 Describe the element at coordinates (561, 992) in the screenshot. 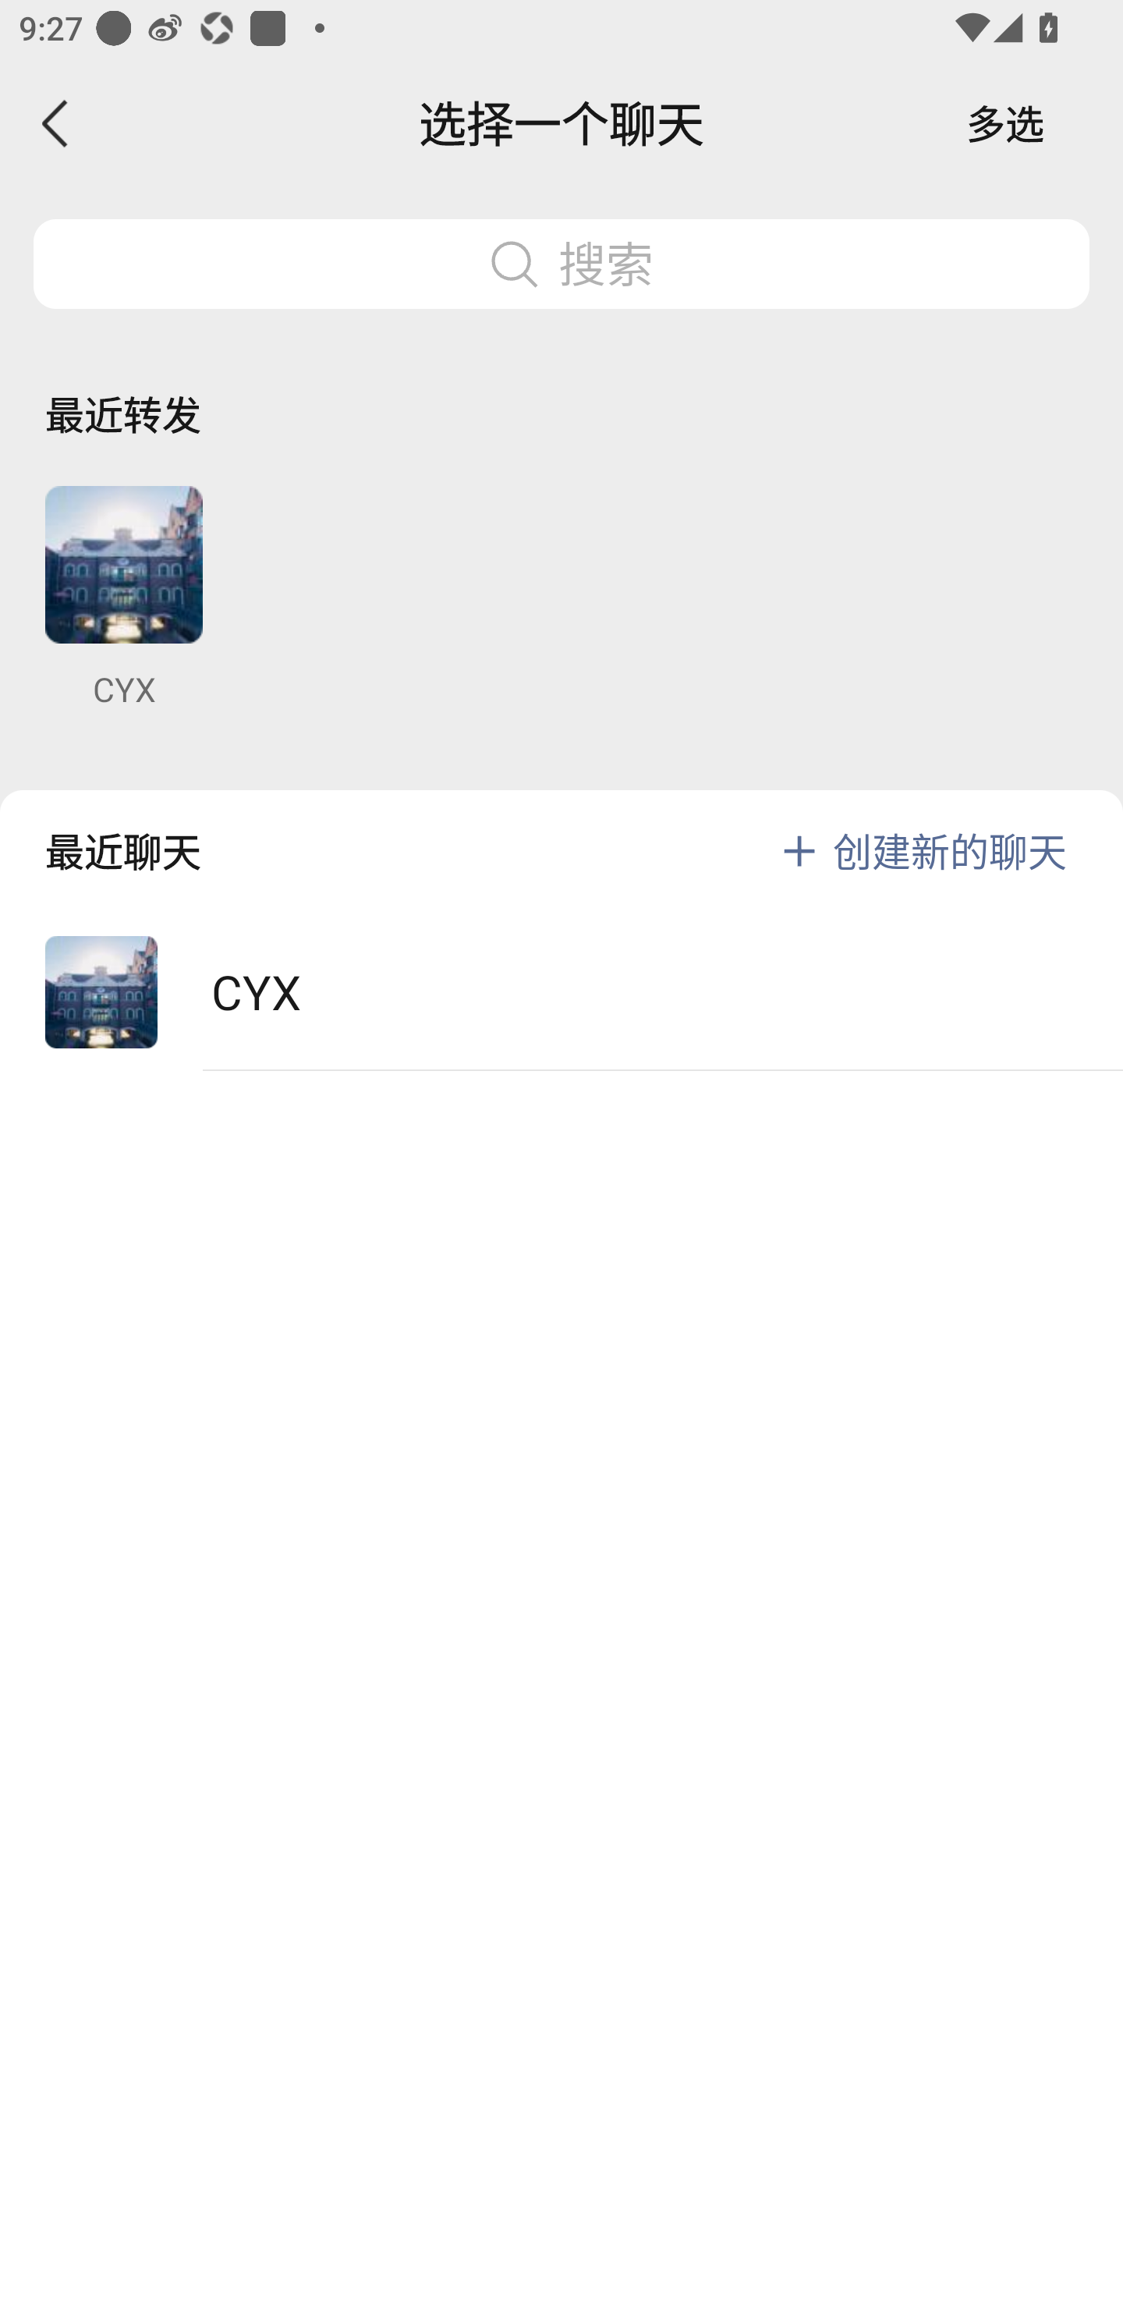

I see `CYX` at that location.